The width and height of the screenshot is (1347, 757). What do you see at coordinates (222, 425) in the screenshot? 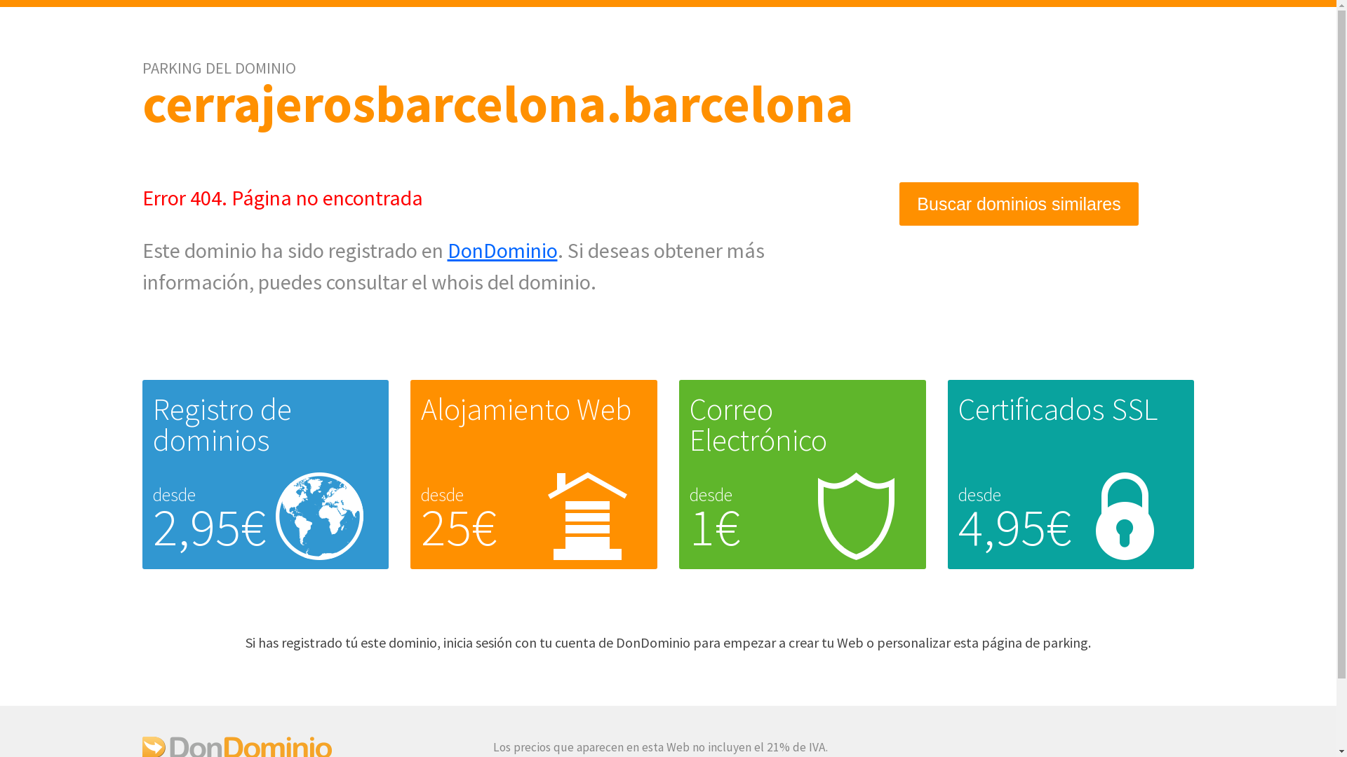
I see `Registro de dominios` at bounding box center [222, 425].